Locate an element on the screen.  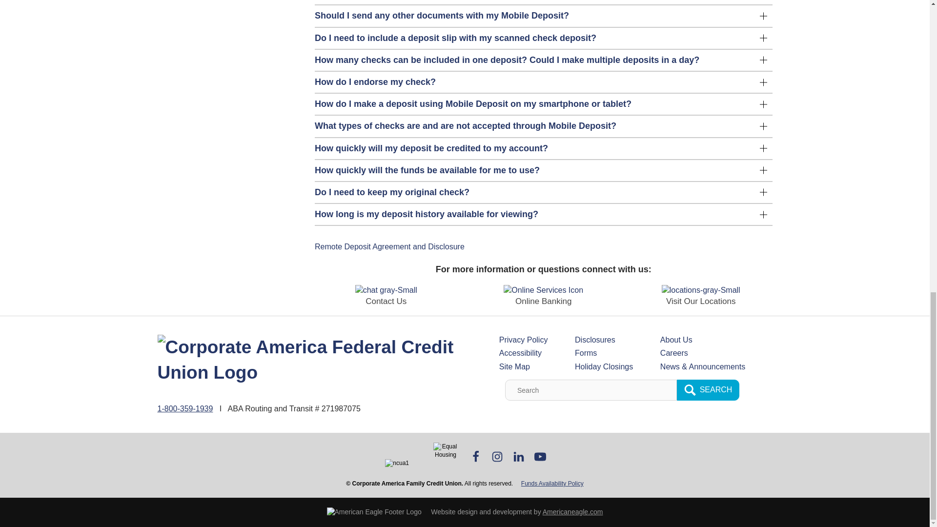
AE Footer Logo is located at coordinates (374, 512).